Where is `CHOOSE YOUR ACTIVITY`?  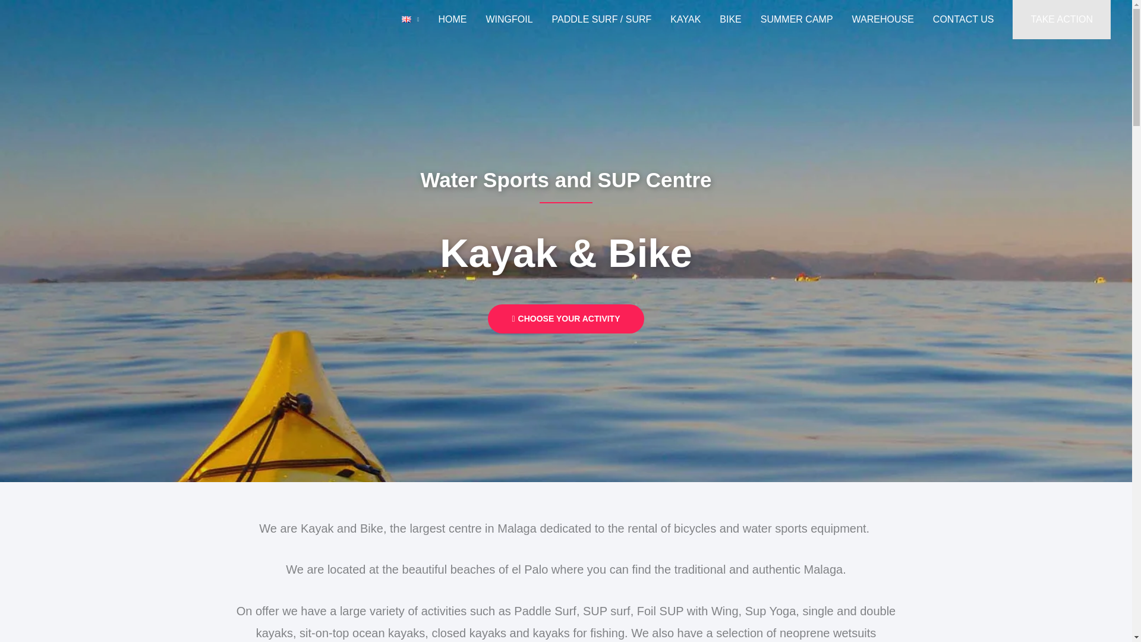
CHOOSE YOUR ACTIVITY is located at coordinates (566, 319).